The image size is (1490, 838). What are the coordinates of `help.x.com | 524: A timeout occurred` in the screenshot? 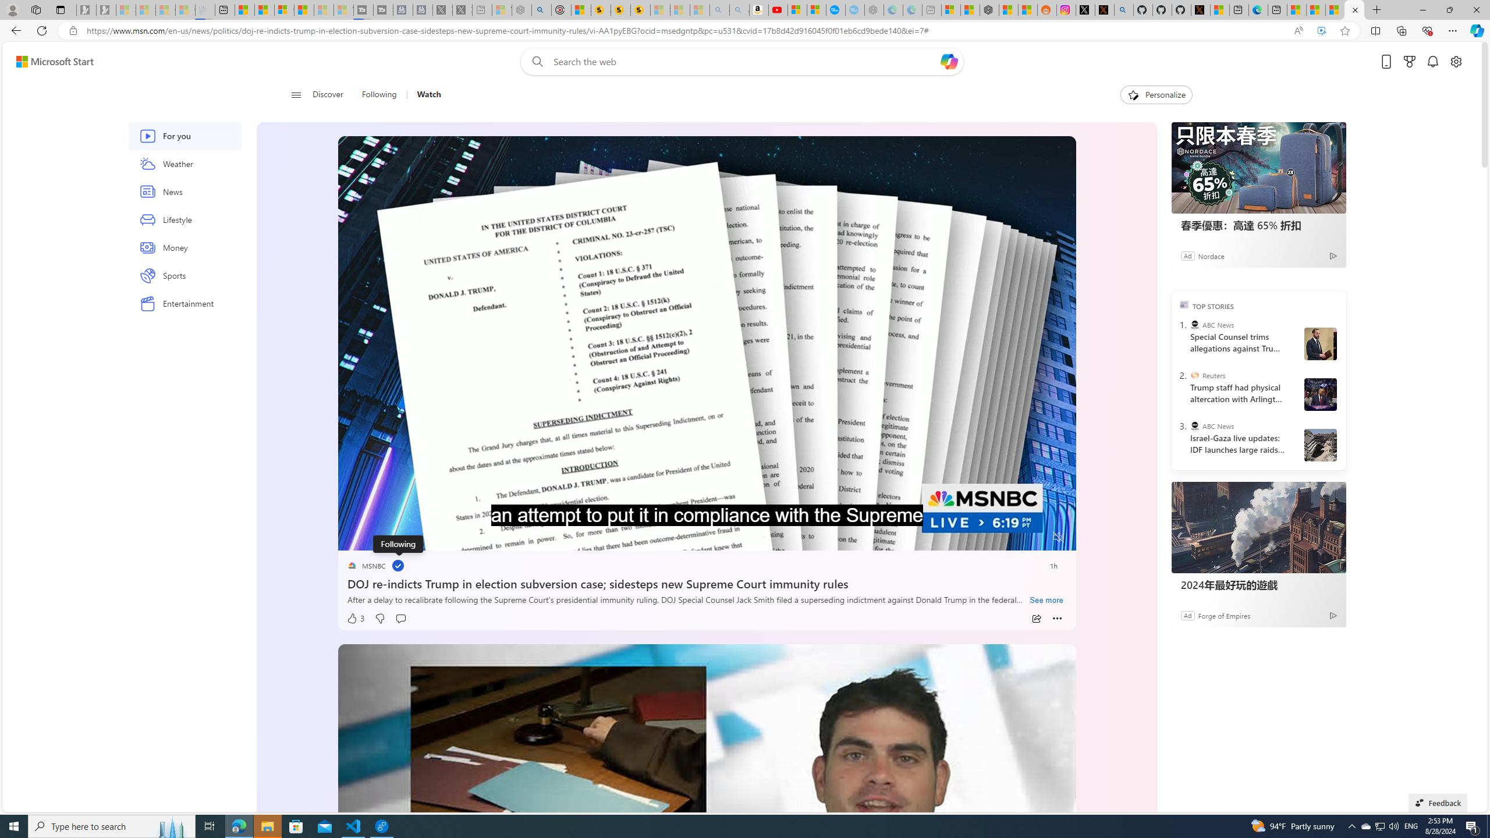 It's located at (1105, 10).